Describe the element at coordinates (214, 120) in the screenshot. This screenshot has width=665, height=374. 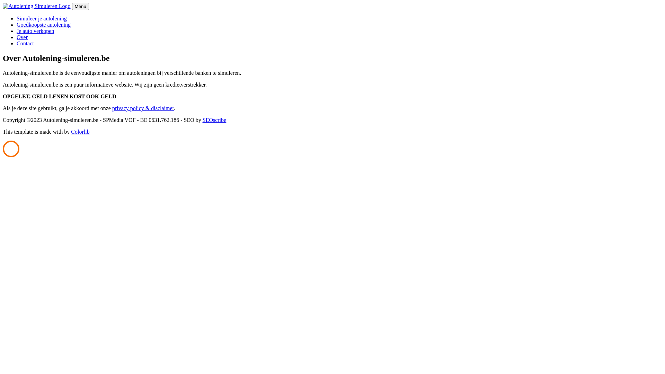
I see `SEOscribe` at that location.